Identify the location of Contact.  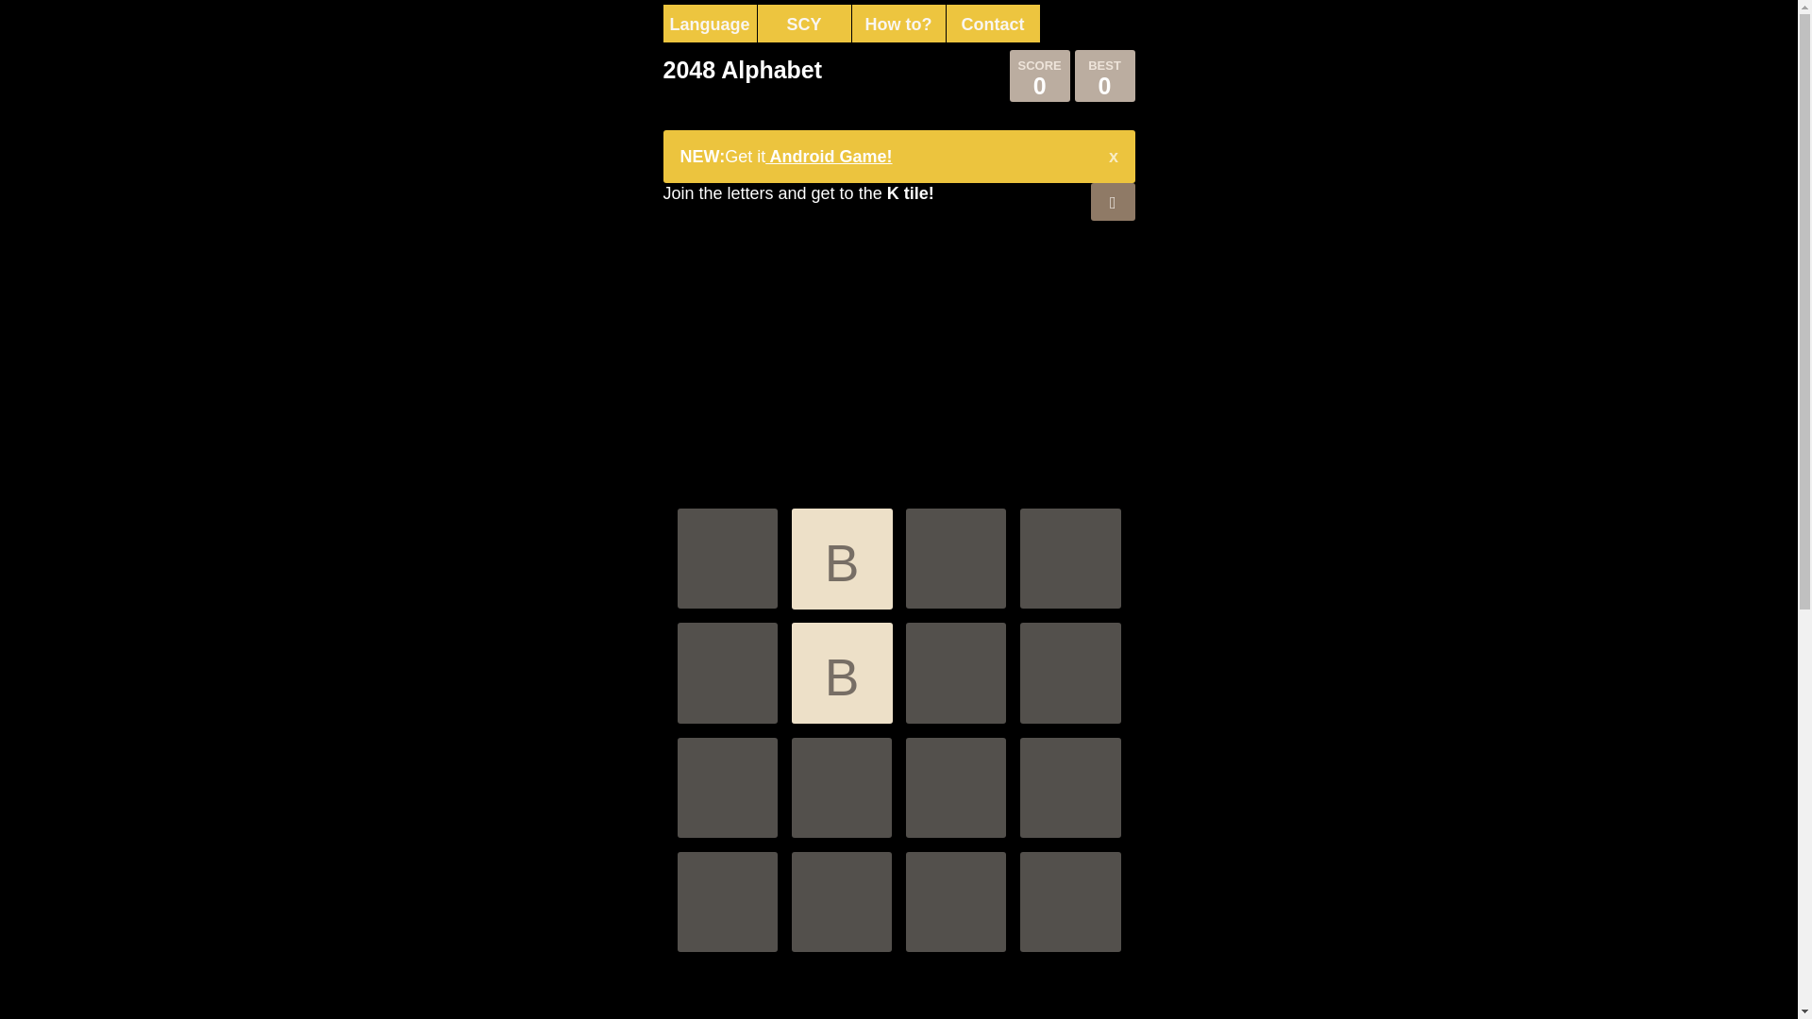
(993, 24).